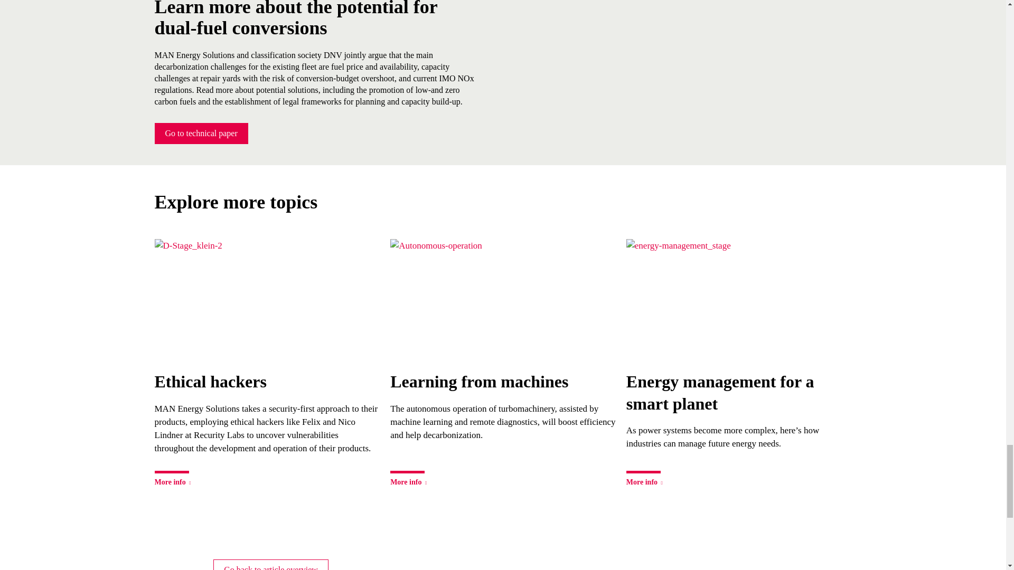 Image resolution: width=1014 pixels, height=570 pixels. What do you see at coordinates (266, 382) in the screenshot?
I see `Ethical hackers` at bounding box center [266, 382].